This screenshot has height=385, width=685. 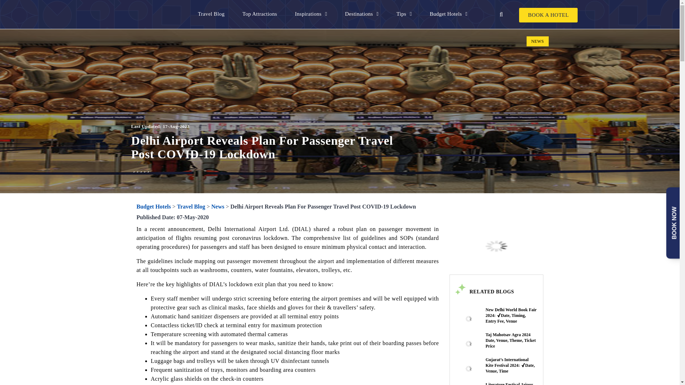 What do you see at coordinates (259, 14) in the screenshot?
I see `Top Attractions` at bounding box center [259, 14].